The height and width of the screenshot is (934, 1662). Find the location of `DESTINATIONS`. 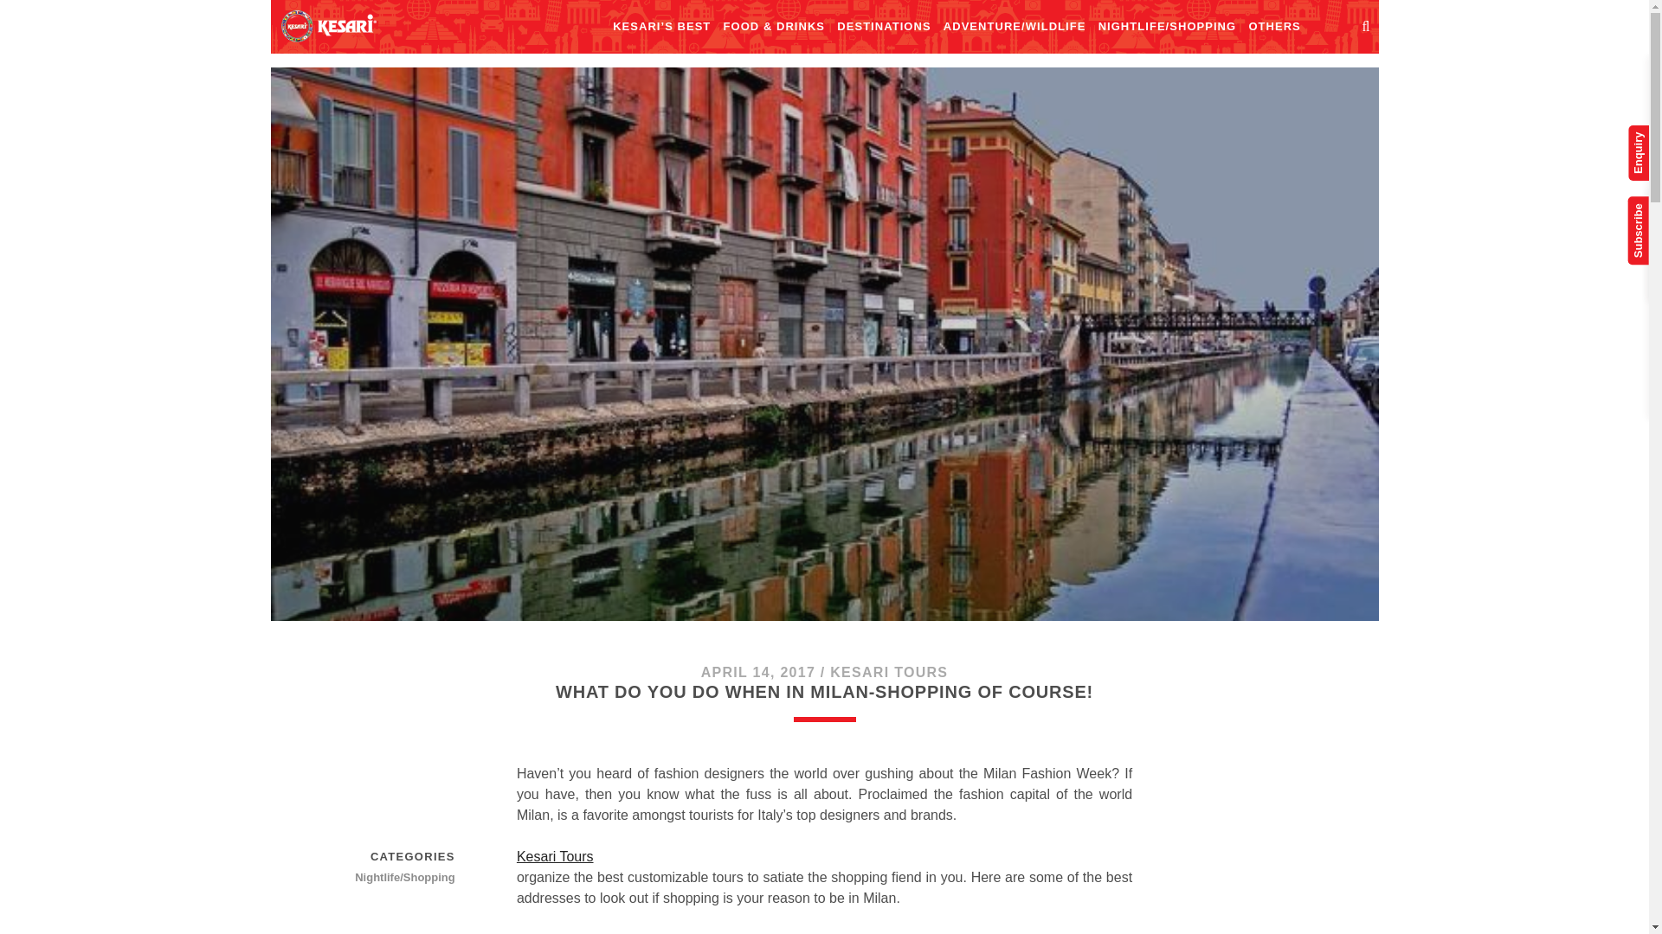

DESTINATIONS is located at coordinates (884, 27).